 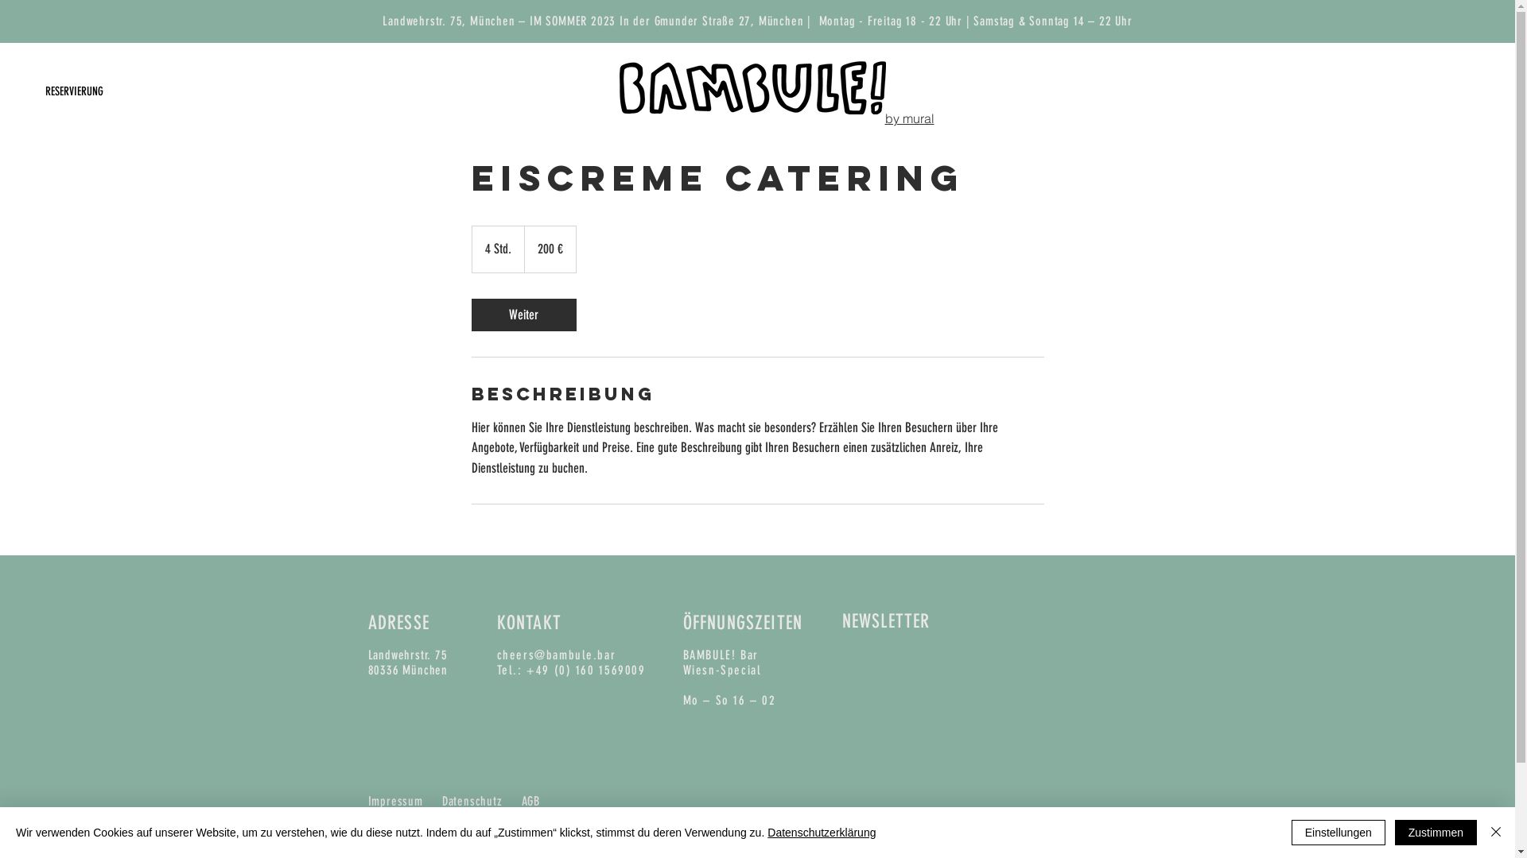 What do you see at coordinates (523, 315) in the screenshot?
I see `Weiter` at bounding box center [523, 315].